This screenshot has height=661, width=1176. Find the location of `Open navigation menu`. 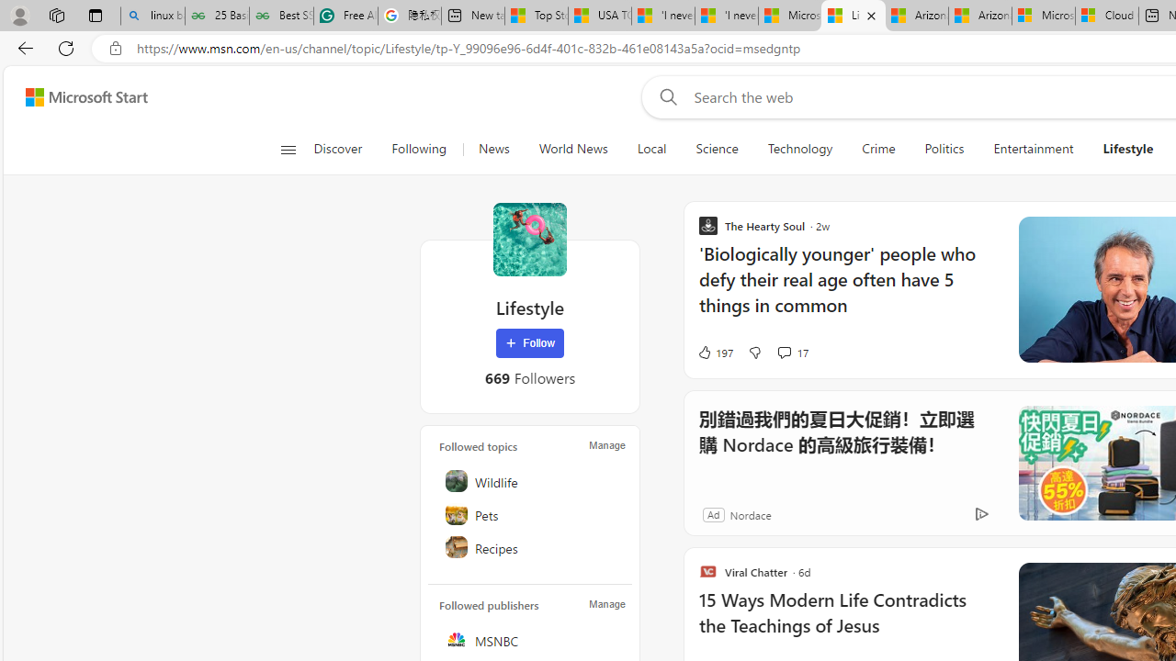

Open navigation menu is located at coordinates (288, 149).